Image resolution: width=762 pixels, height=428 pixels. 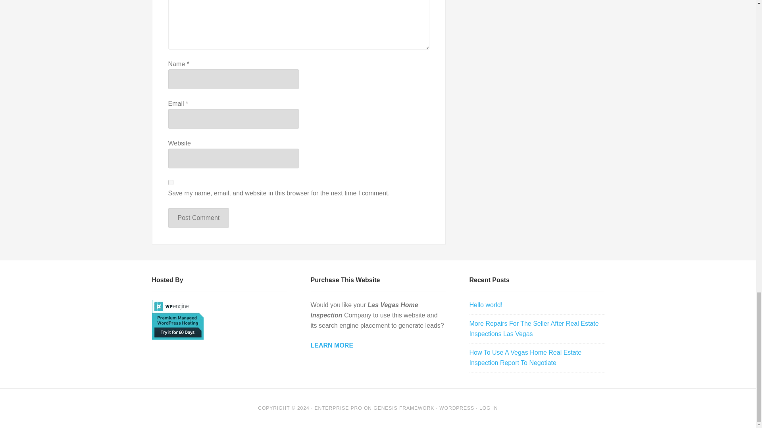 I want to click on WORDPRESS, so click(x=456, y=408).